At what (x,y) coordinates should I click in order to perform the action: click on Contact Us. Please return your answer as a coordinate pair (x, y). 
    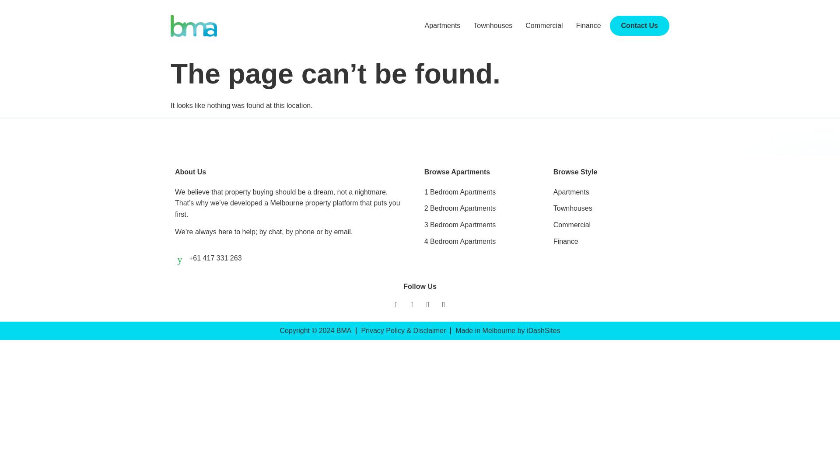
    Looking at the image, I should click on (640, 25).